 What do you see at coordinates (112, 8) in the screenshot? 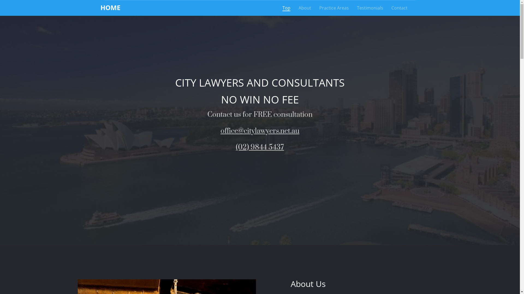
I see `HOME` at bounding box center [112, 8].